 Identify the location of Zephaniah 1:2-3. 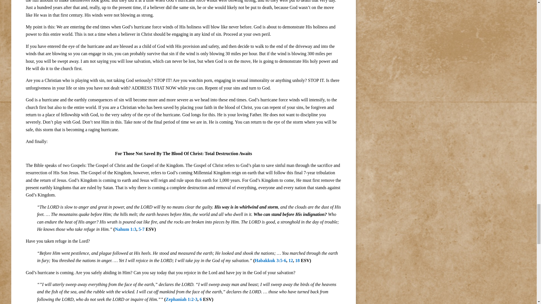
(181, 299).